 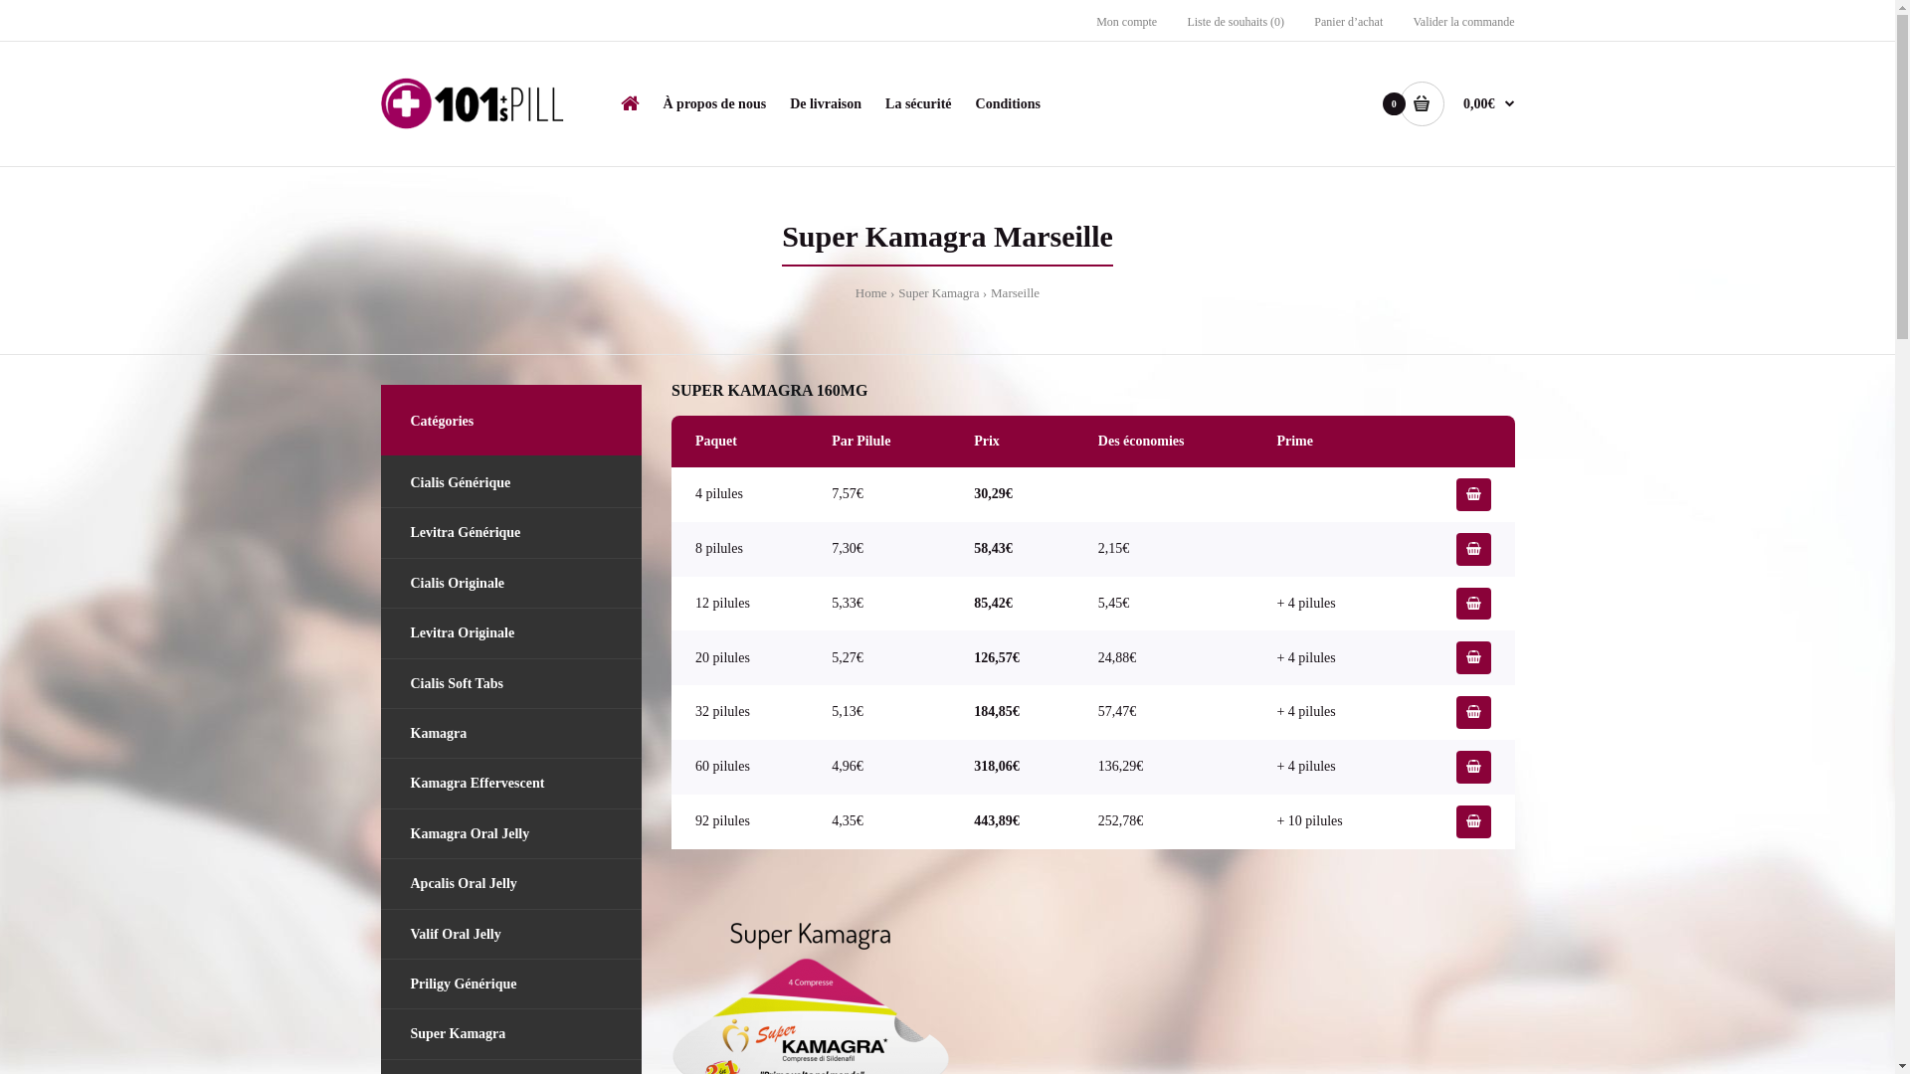 I want to click on Mon compte, so click(x=1126, y=22).